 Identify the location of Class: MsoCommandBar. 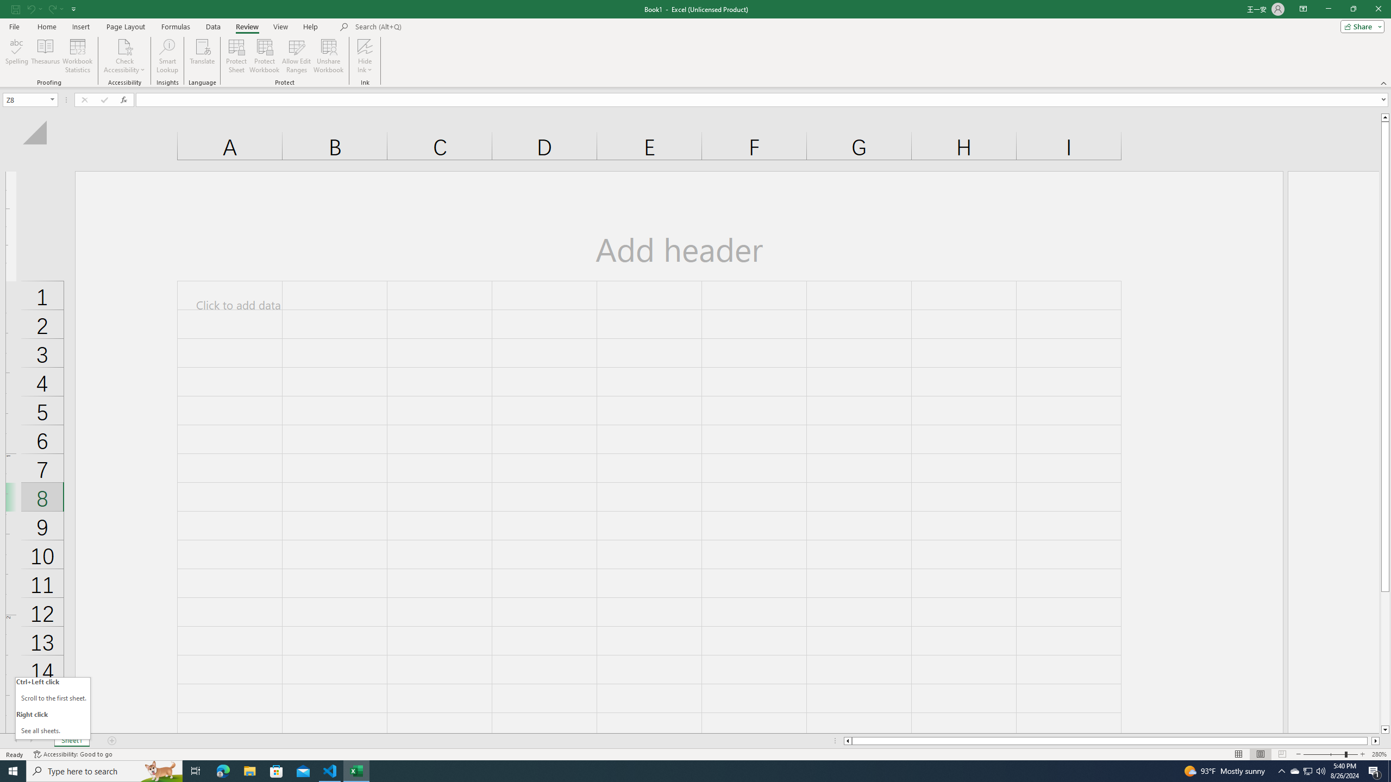
(695, 43).